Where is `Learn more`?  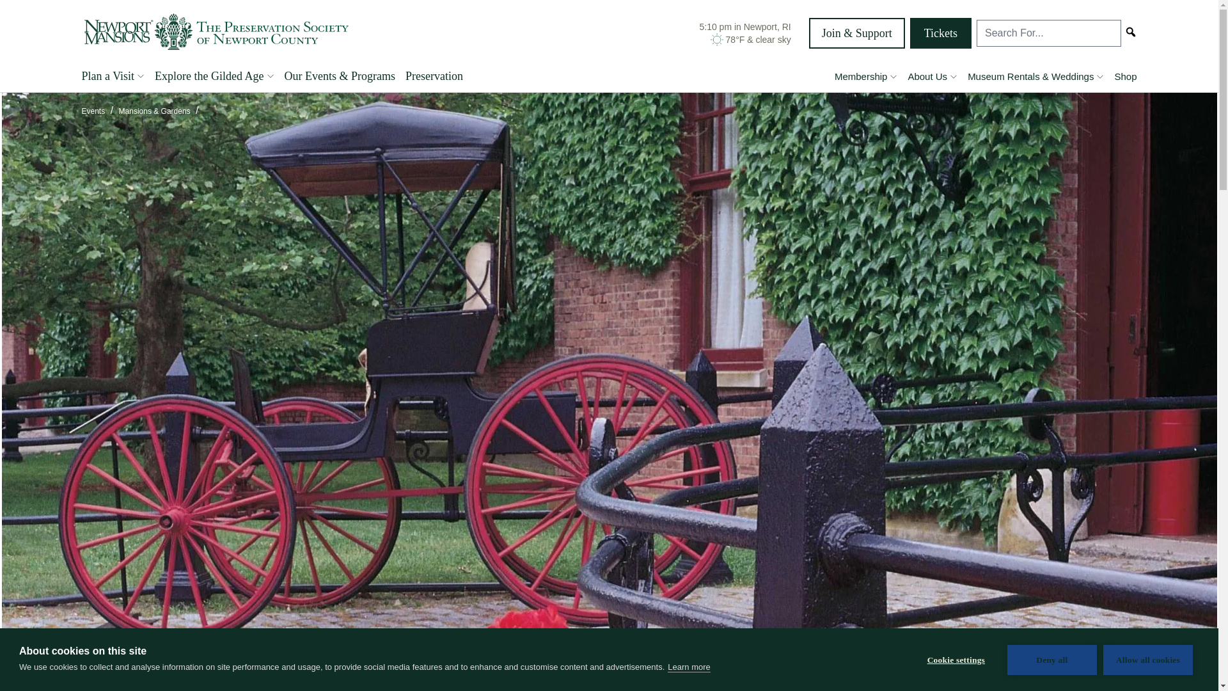 Learn more is located at coordinates (688, 671).